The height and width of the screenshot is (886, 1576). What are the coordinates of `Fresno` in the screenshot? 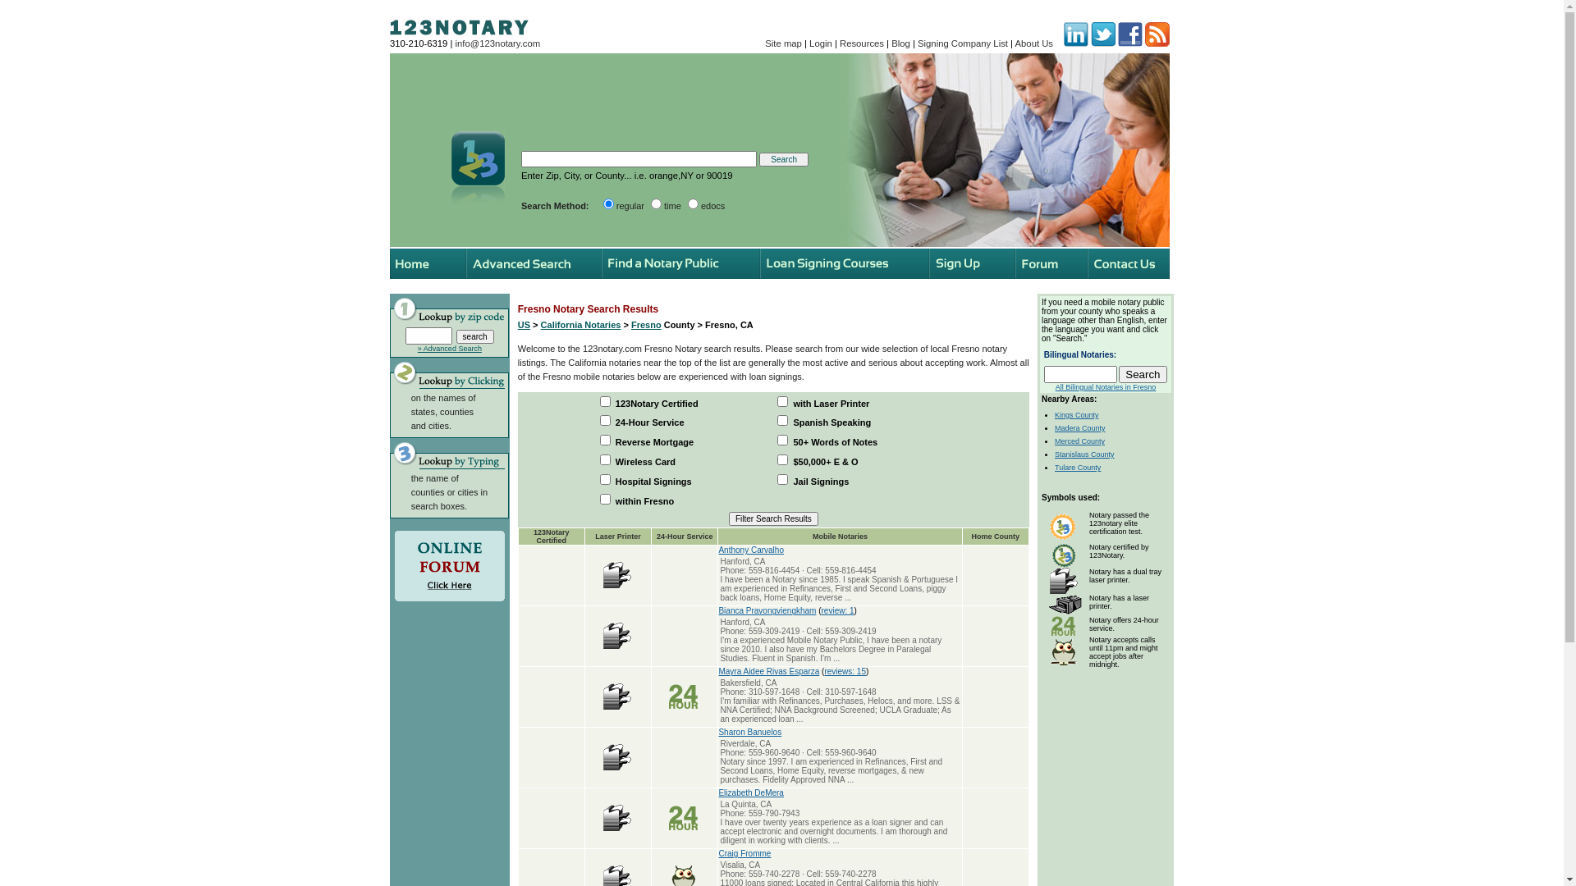 It's located at (647, 325).